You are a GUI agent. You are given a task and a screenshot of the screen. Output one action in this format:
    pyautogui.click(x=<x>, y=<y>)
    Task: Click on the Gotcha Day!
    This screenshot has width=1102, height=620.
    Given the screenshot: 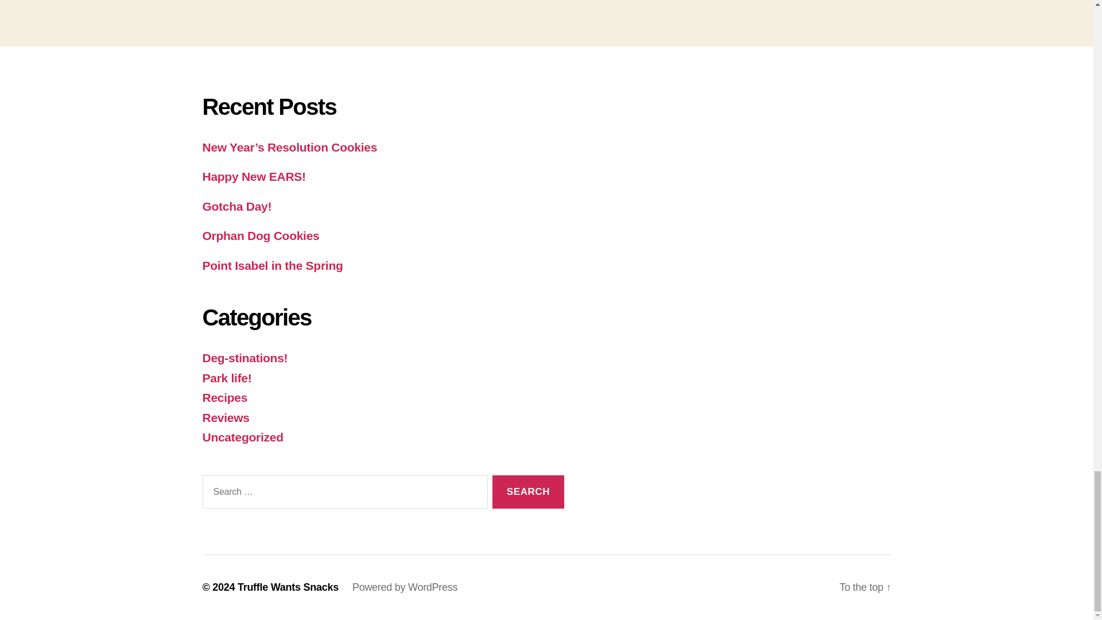 What is the action you would take?
    pyautogui.click(x=236, y=206)
    